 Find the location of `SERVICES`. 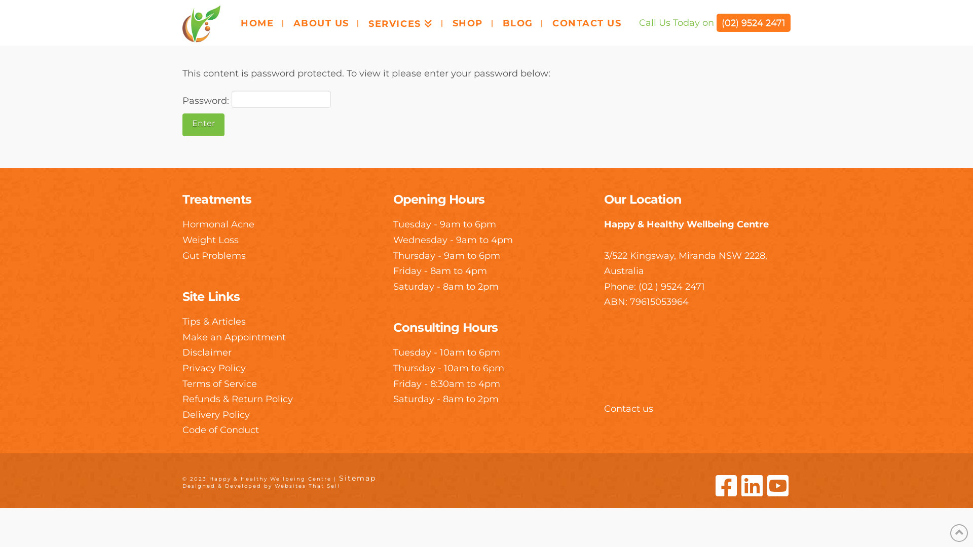

SERVICES is located at coordinates (400, 23).